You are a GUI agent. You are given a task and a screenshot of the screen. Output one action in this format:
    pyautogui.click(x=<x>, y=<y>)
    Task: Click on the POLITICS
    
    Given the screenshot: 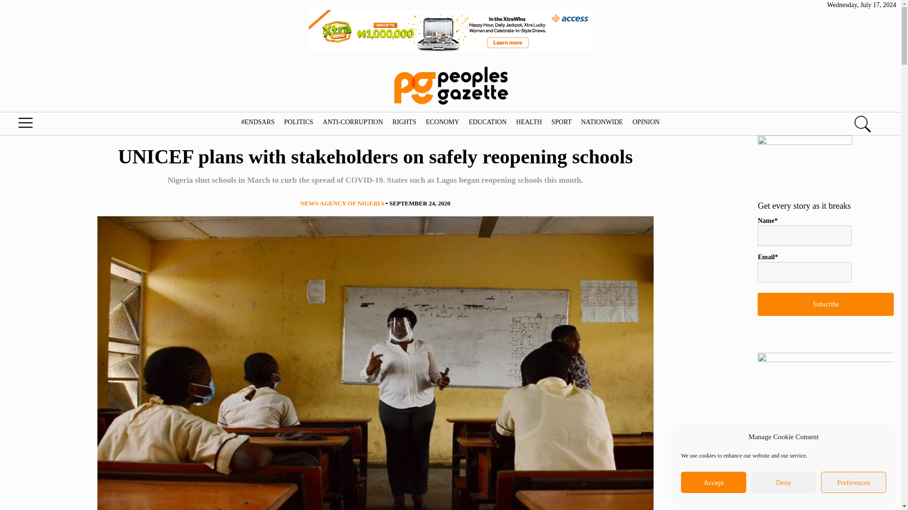 What is the action you would take?
    pyautogui.click(x=298, y=122)
    